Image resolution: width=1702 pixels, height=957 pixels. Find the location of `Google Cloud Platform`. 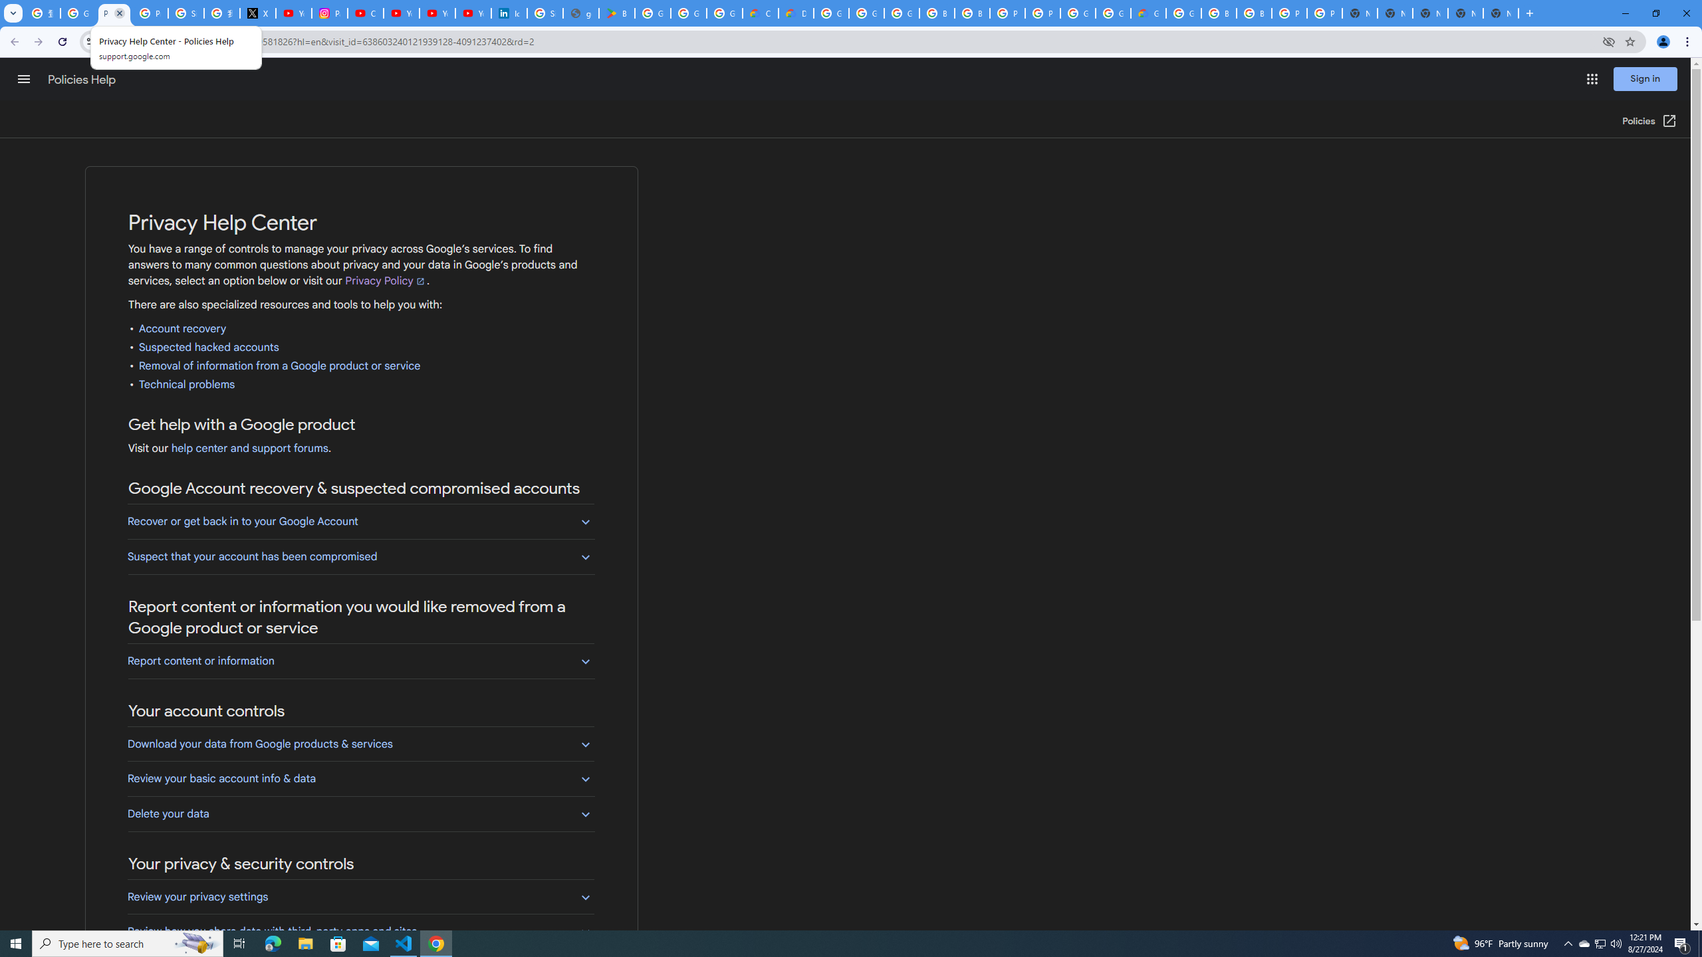

Google Cloud Platform is located at coordinates (1113, 13).